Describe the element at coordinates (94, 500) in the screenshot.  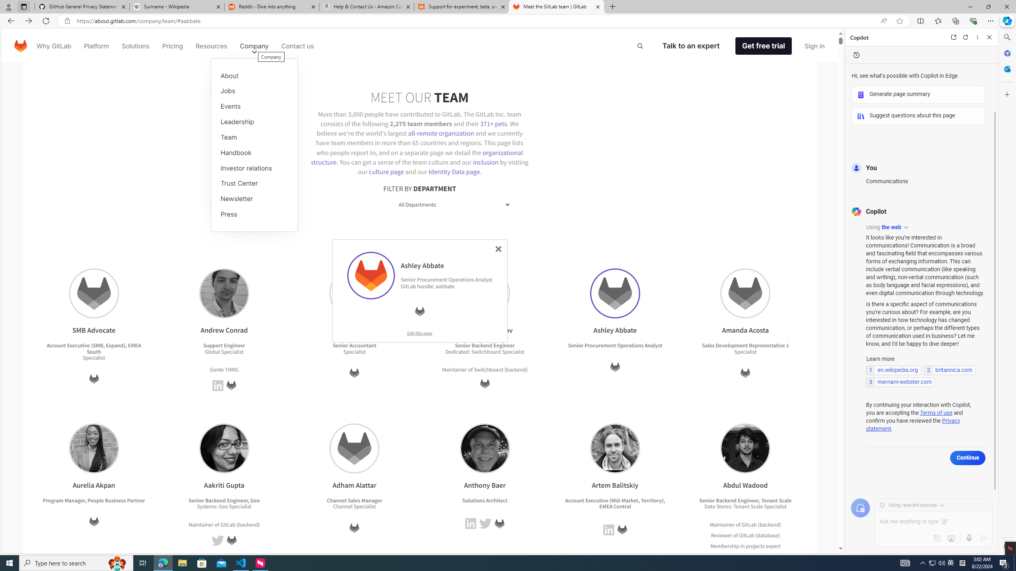
I see `Program Manager, People Business Partner` at that location.